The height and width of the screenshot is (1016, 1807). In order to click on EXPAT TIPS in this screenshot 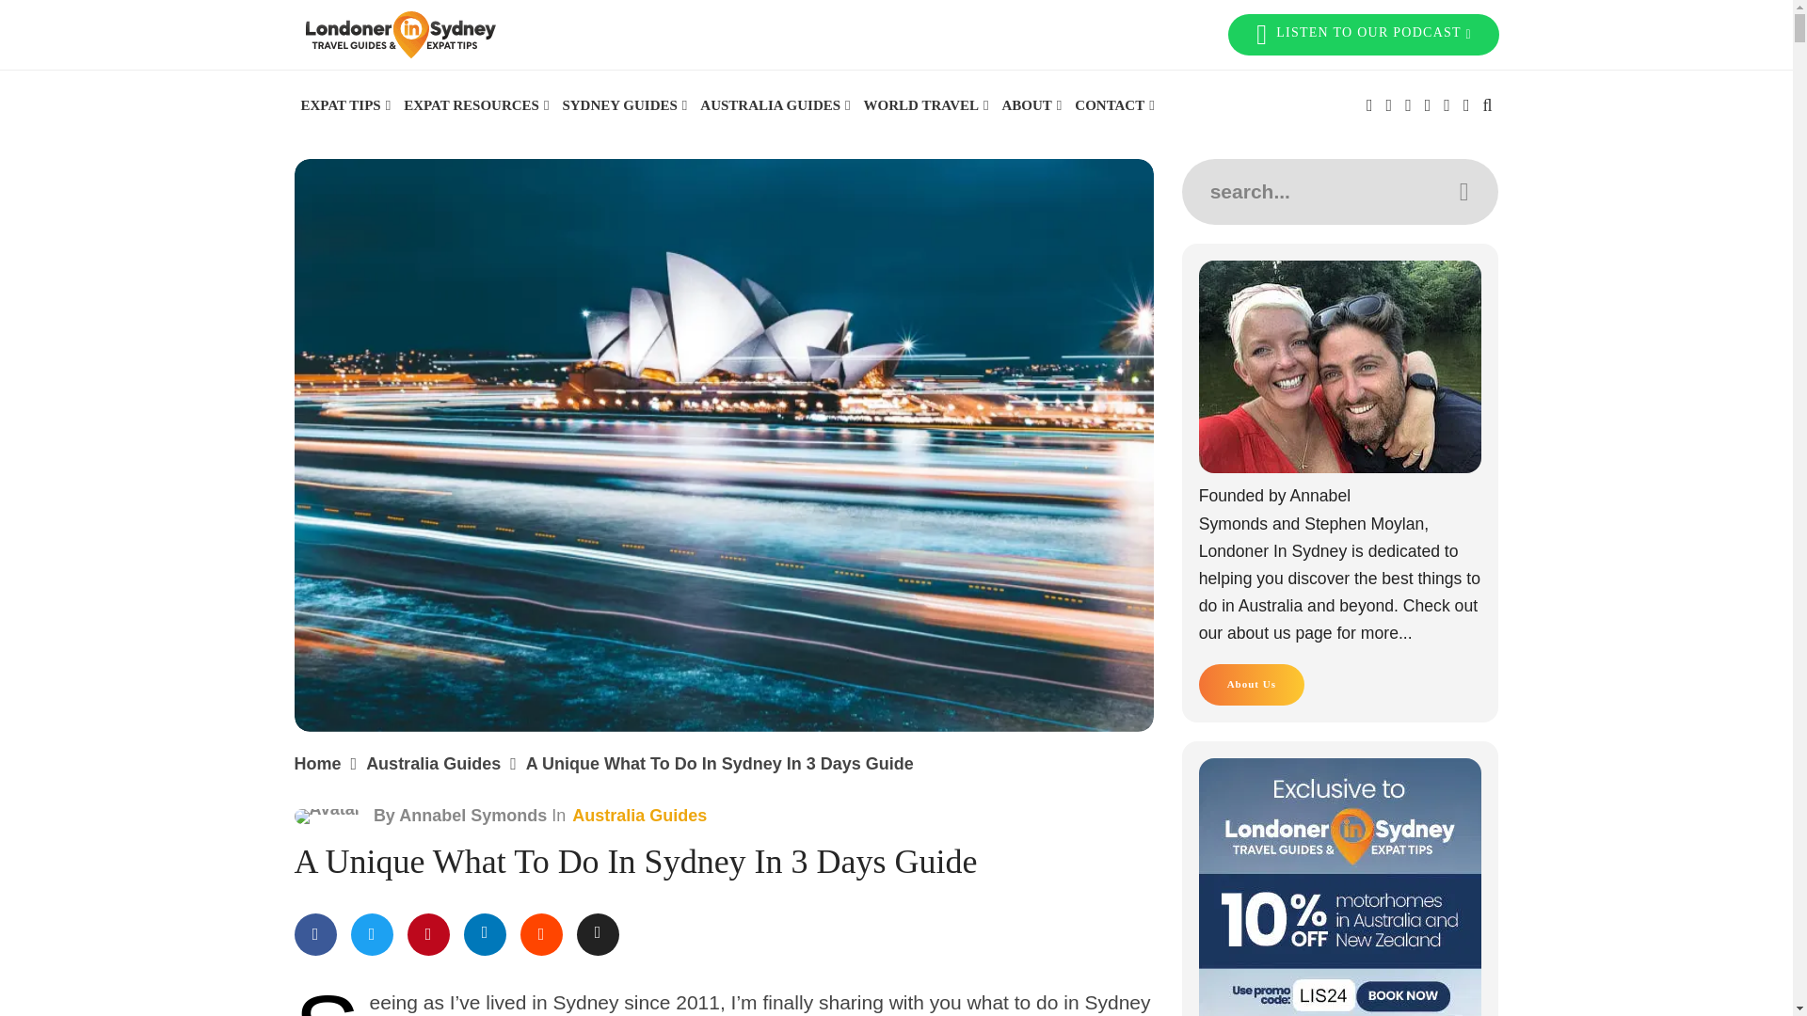, I will do `click(344, 105)`.